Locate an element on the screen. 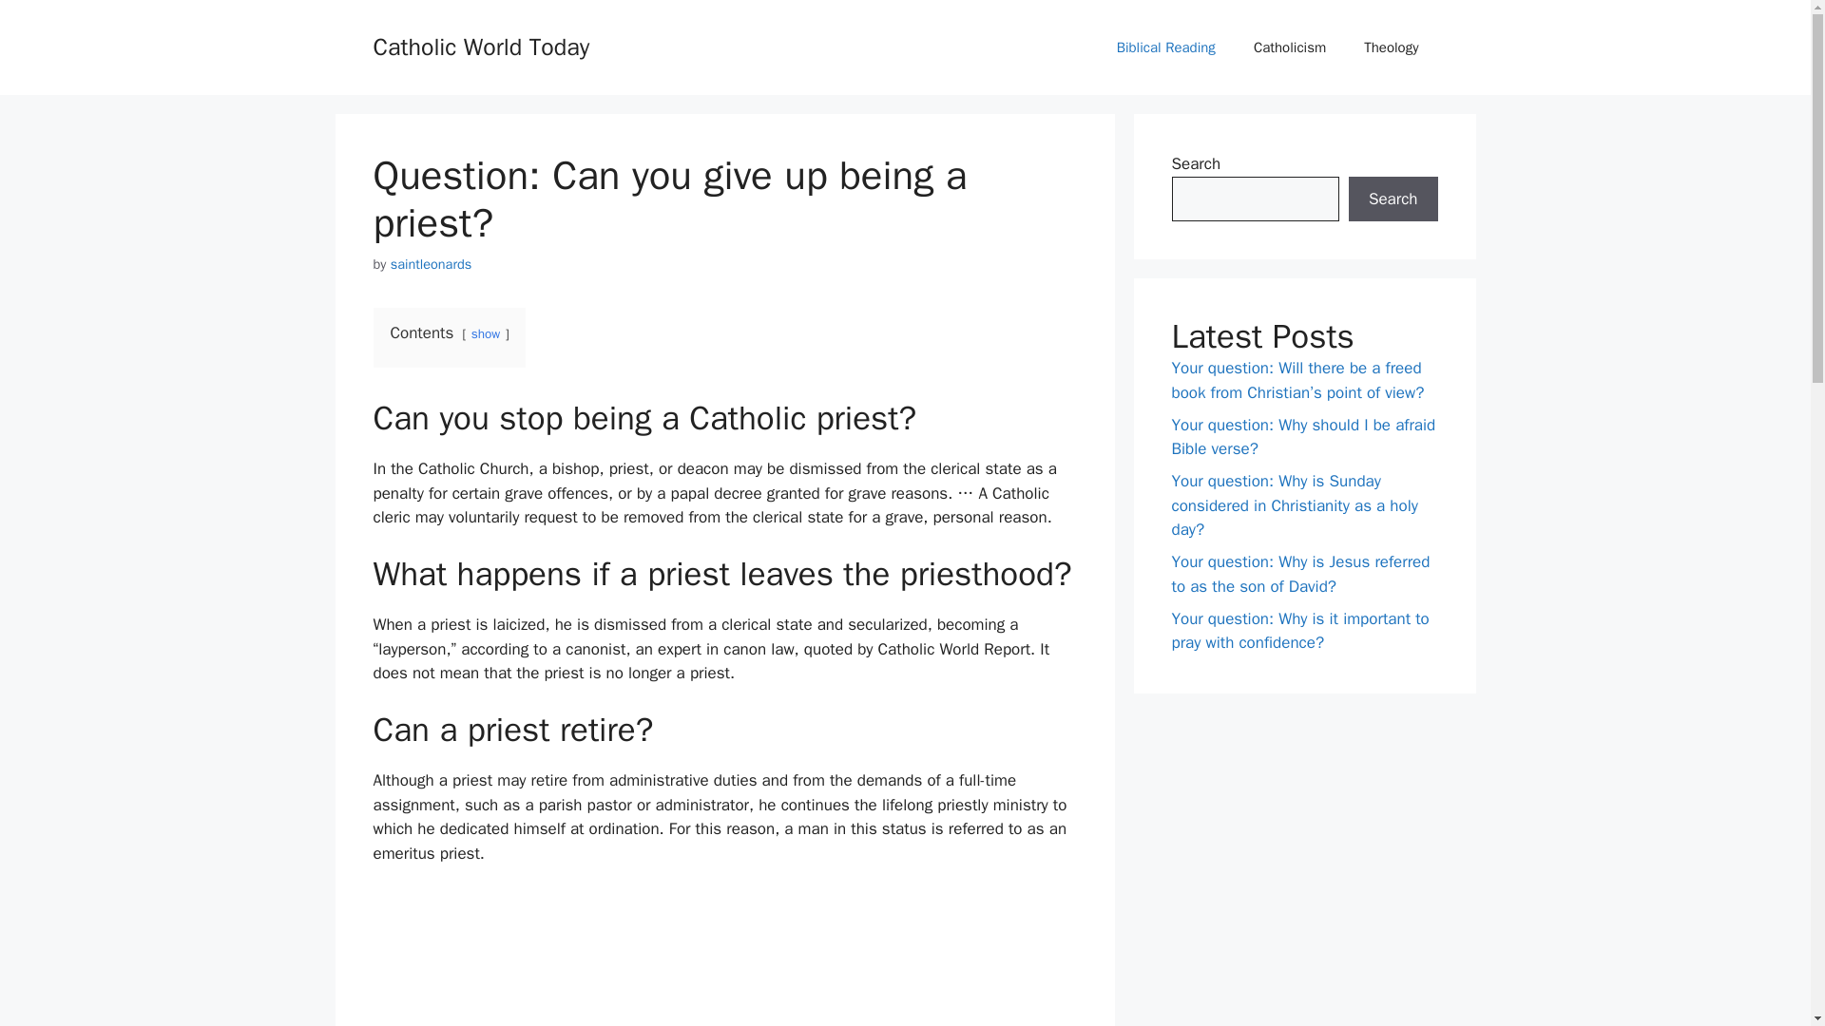 The width and height of the screenshot is (1825, 1026). Your question: Why should I be afraid Bible verse? is located at coordinates (1302, 436).